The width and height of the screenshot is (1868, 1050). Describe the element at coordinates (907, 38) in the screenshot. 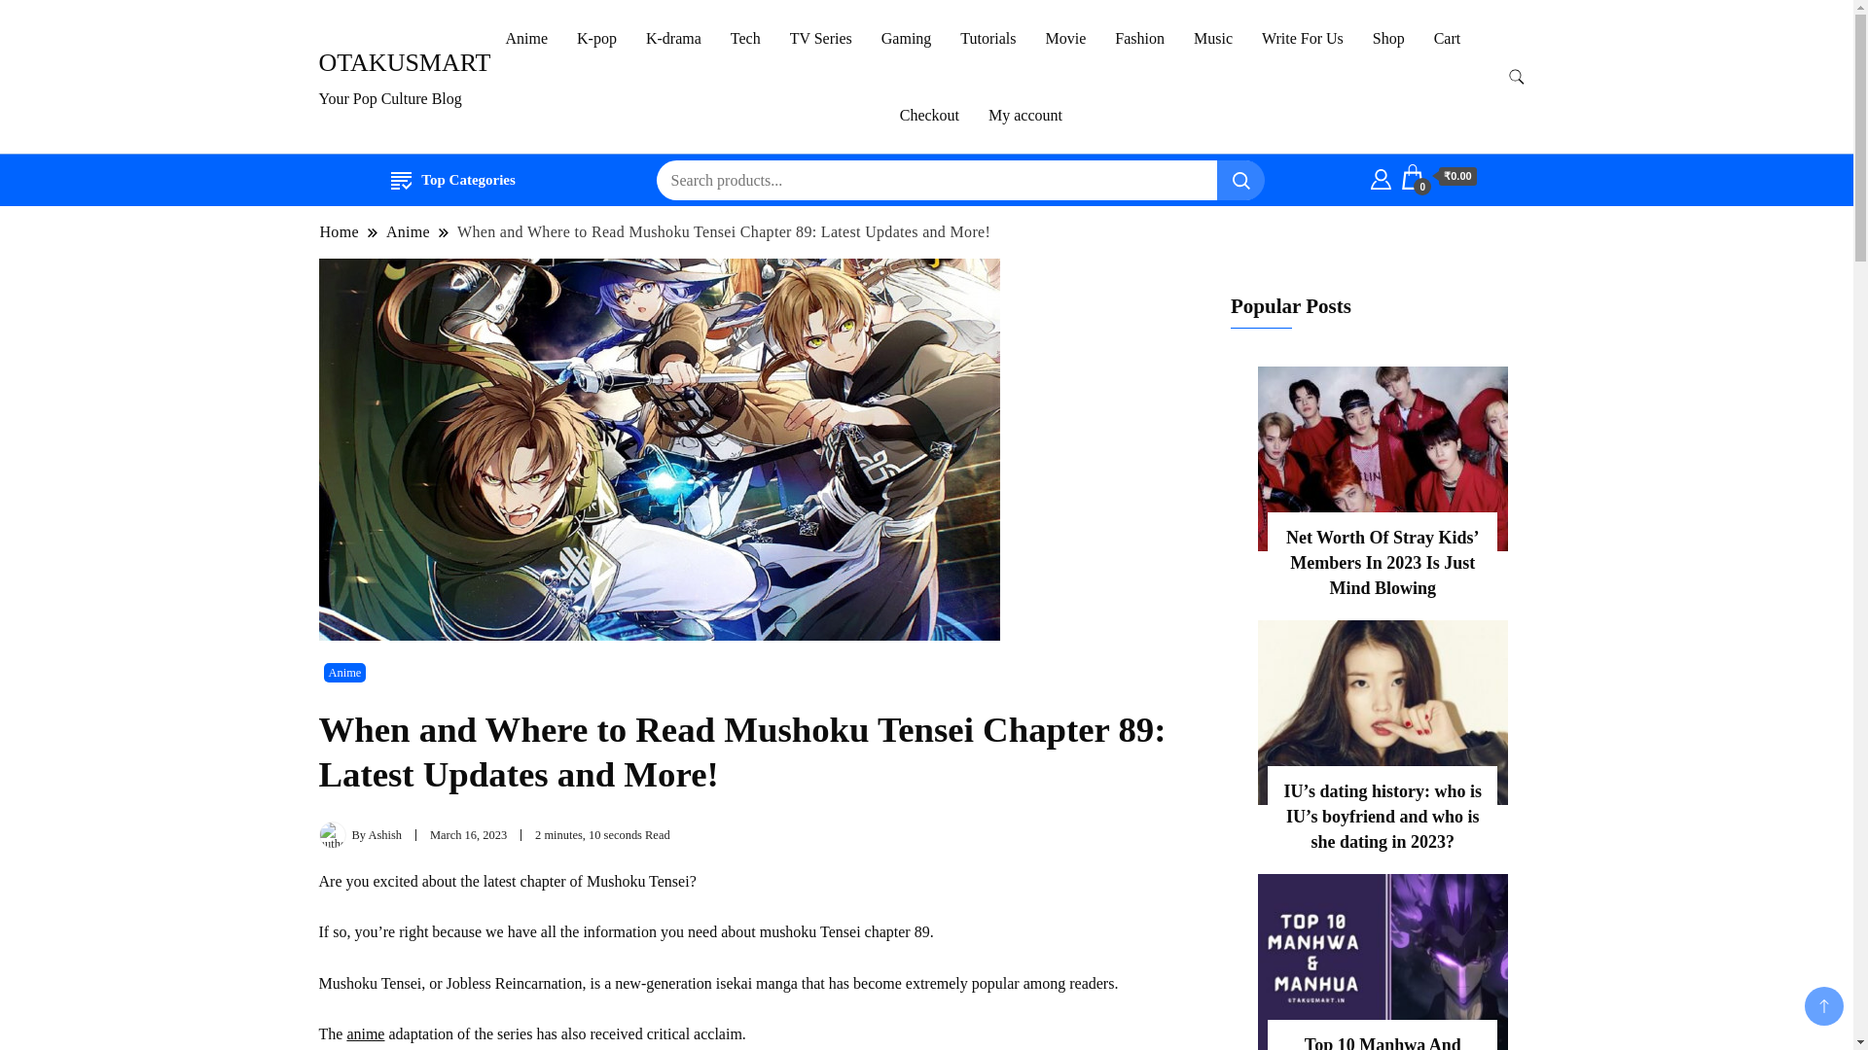

I see `Gaming` at that location.